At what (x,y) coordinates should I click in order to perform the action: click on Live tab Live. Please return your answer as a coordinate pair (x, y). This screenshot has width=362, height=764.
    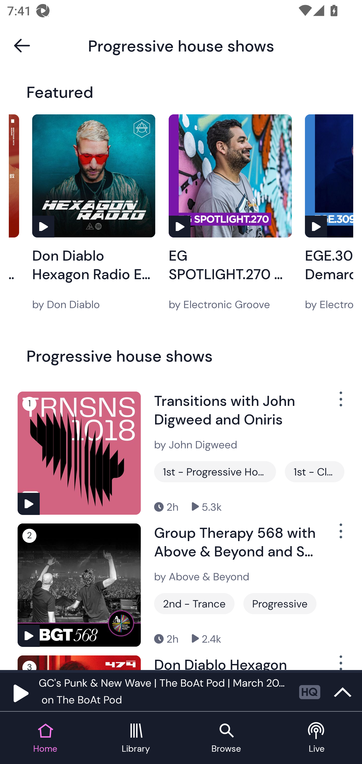
    Looking at the image, I should click on (317, 738).